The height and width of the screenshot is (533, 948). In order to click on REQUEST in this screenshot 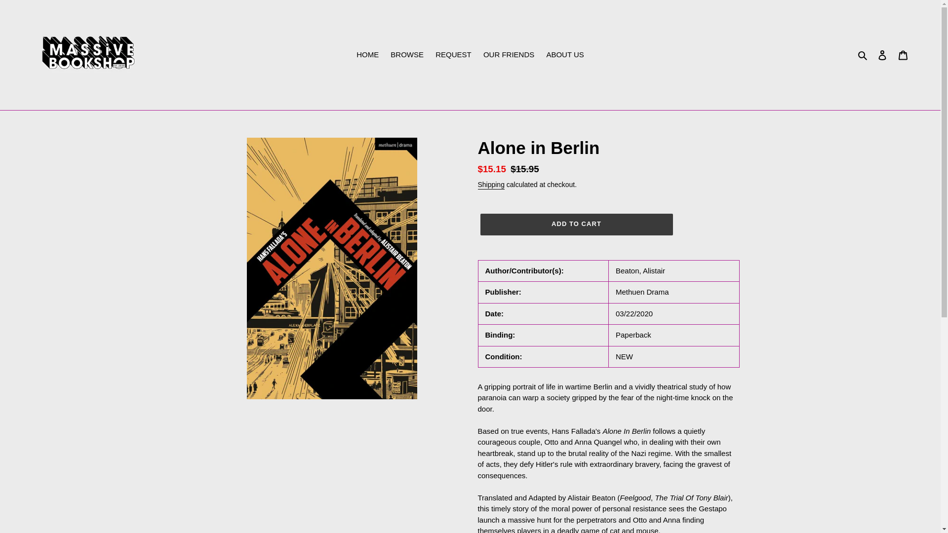, I will do `click(453, 55)`.